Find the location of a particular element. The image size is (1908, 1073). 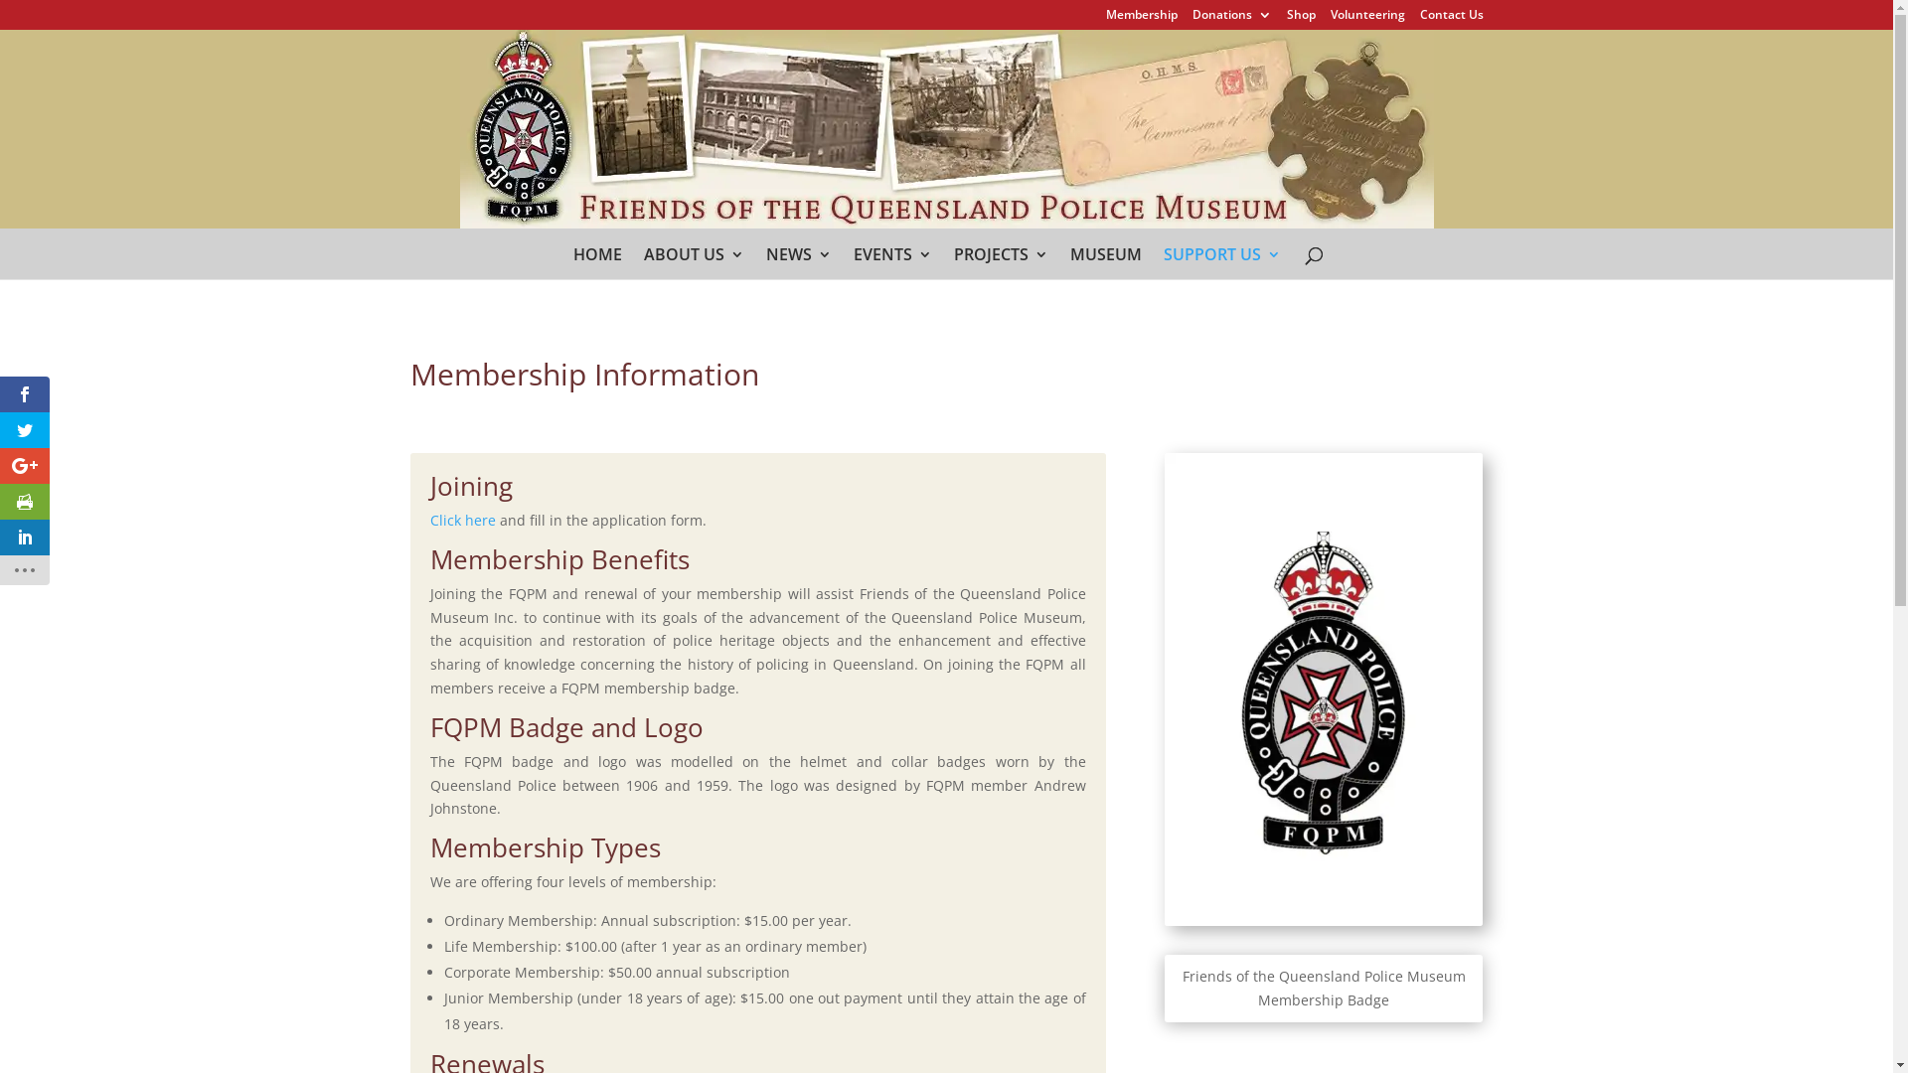

Contact Us is located at coordinates (1451, 20).